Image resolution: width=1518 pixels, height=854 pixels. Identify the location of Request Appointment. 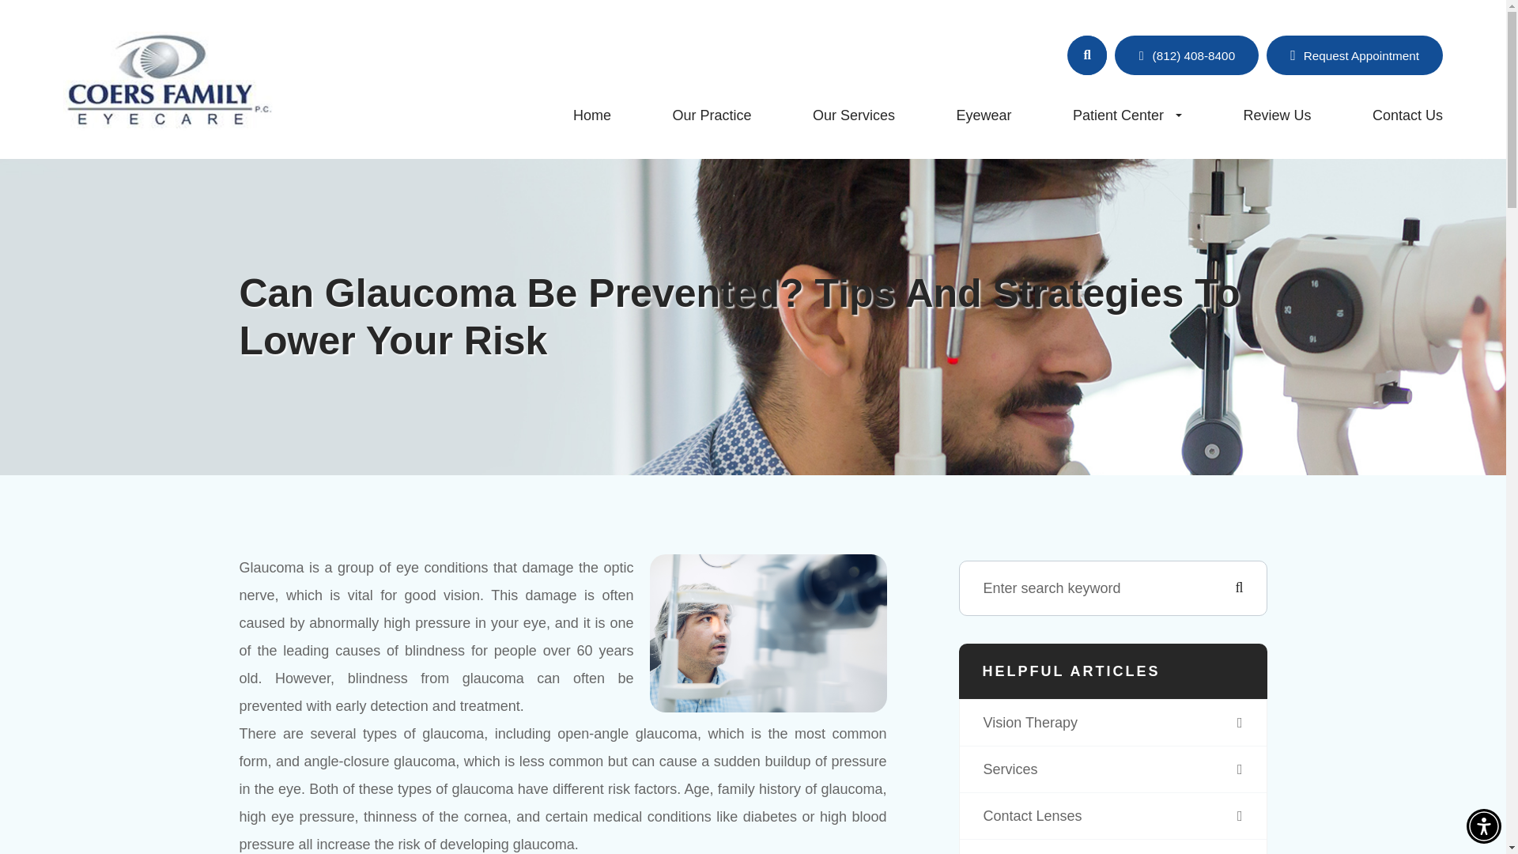
(1354, 55).